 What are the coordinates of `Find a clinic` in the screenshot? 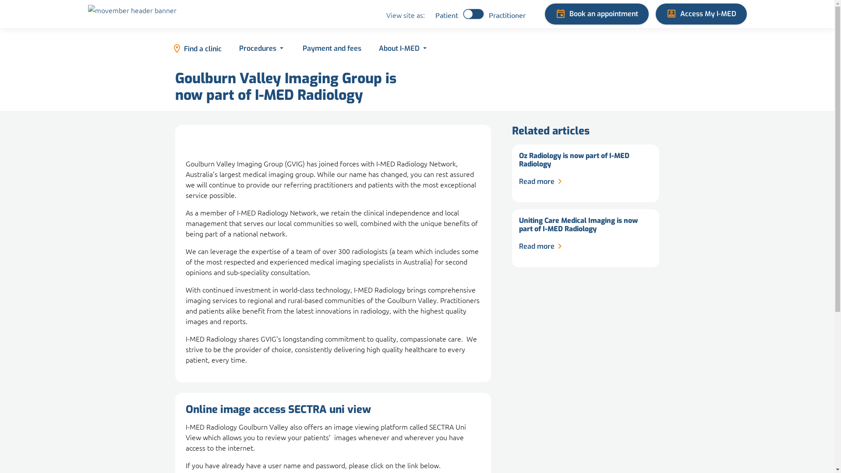 It's located at (197, 49).